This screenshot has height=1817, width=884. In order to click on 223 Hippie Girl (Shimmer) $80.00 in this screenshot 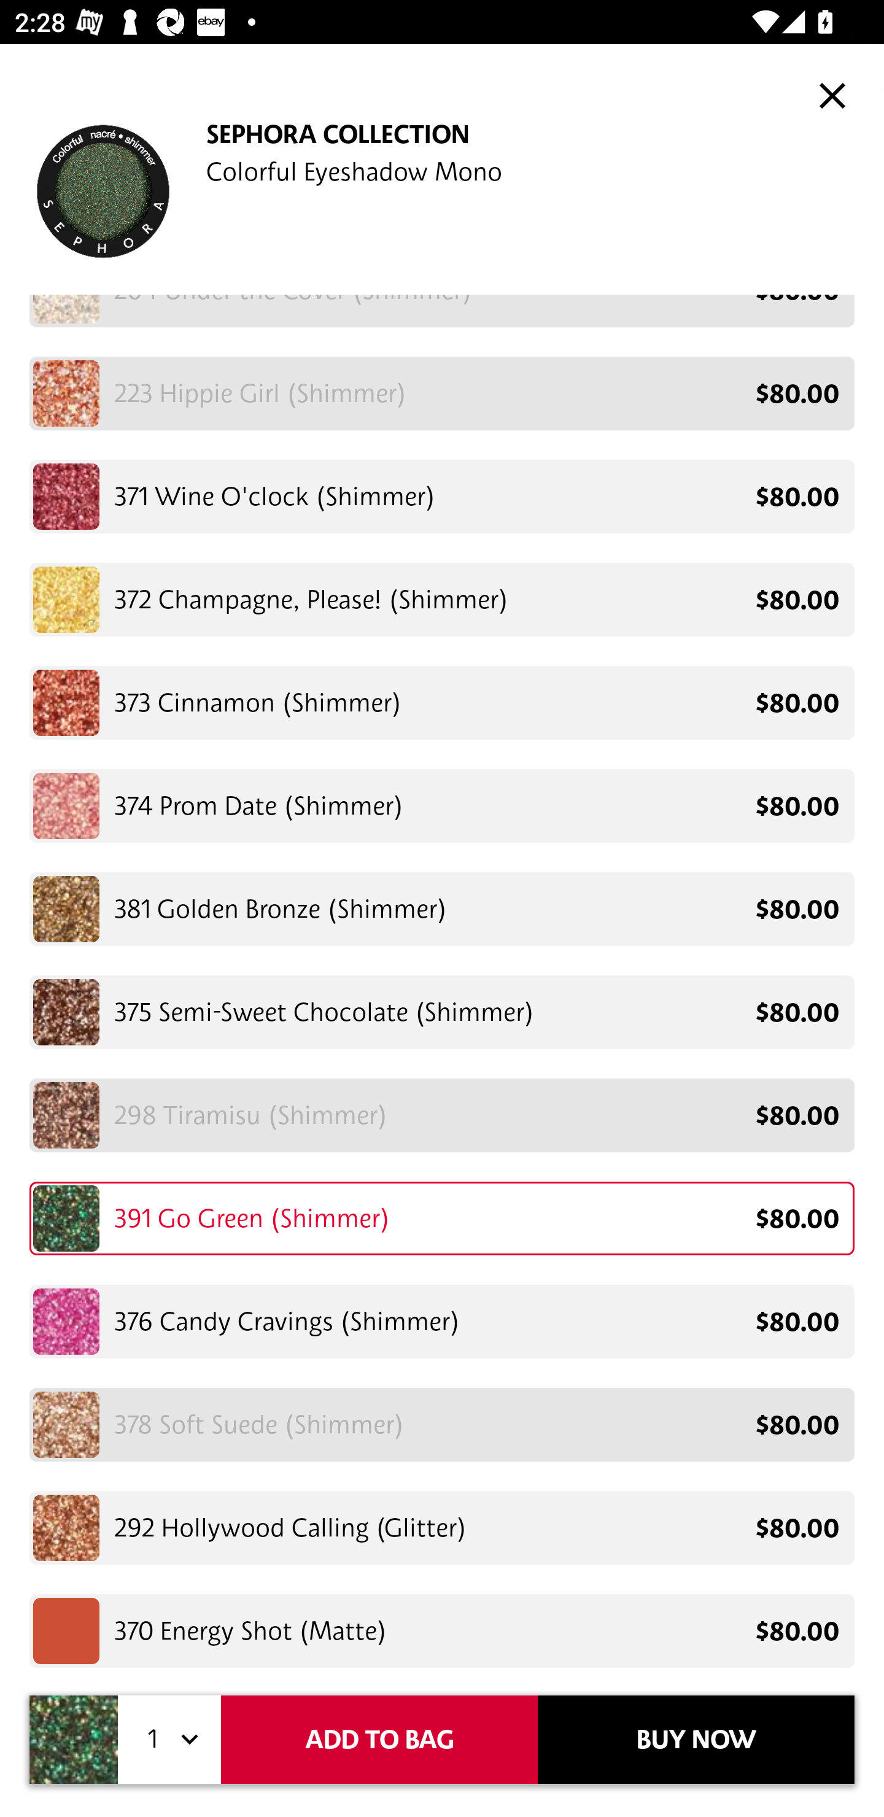, I will do `click(442, 393)`.